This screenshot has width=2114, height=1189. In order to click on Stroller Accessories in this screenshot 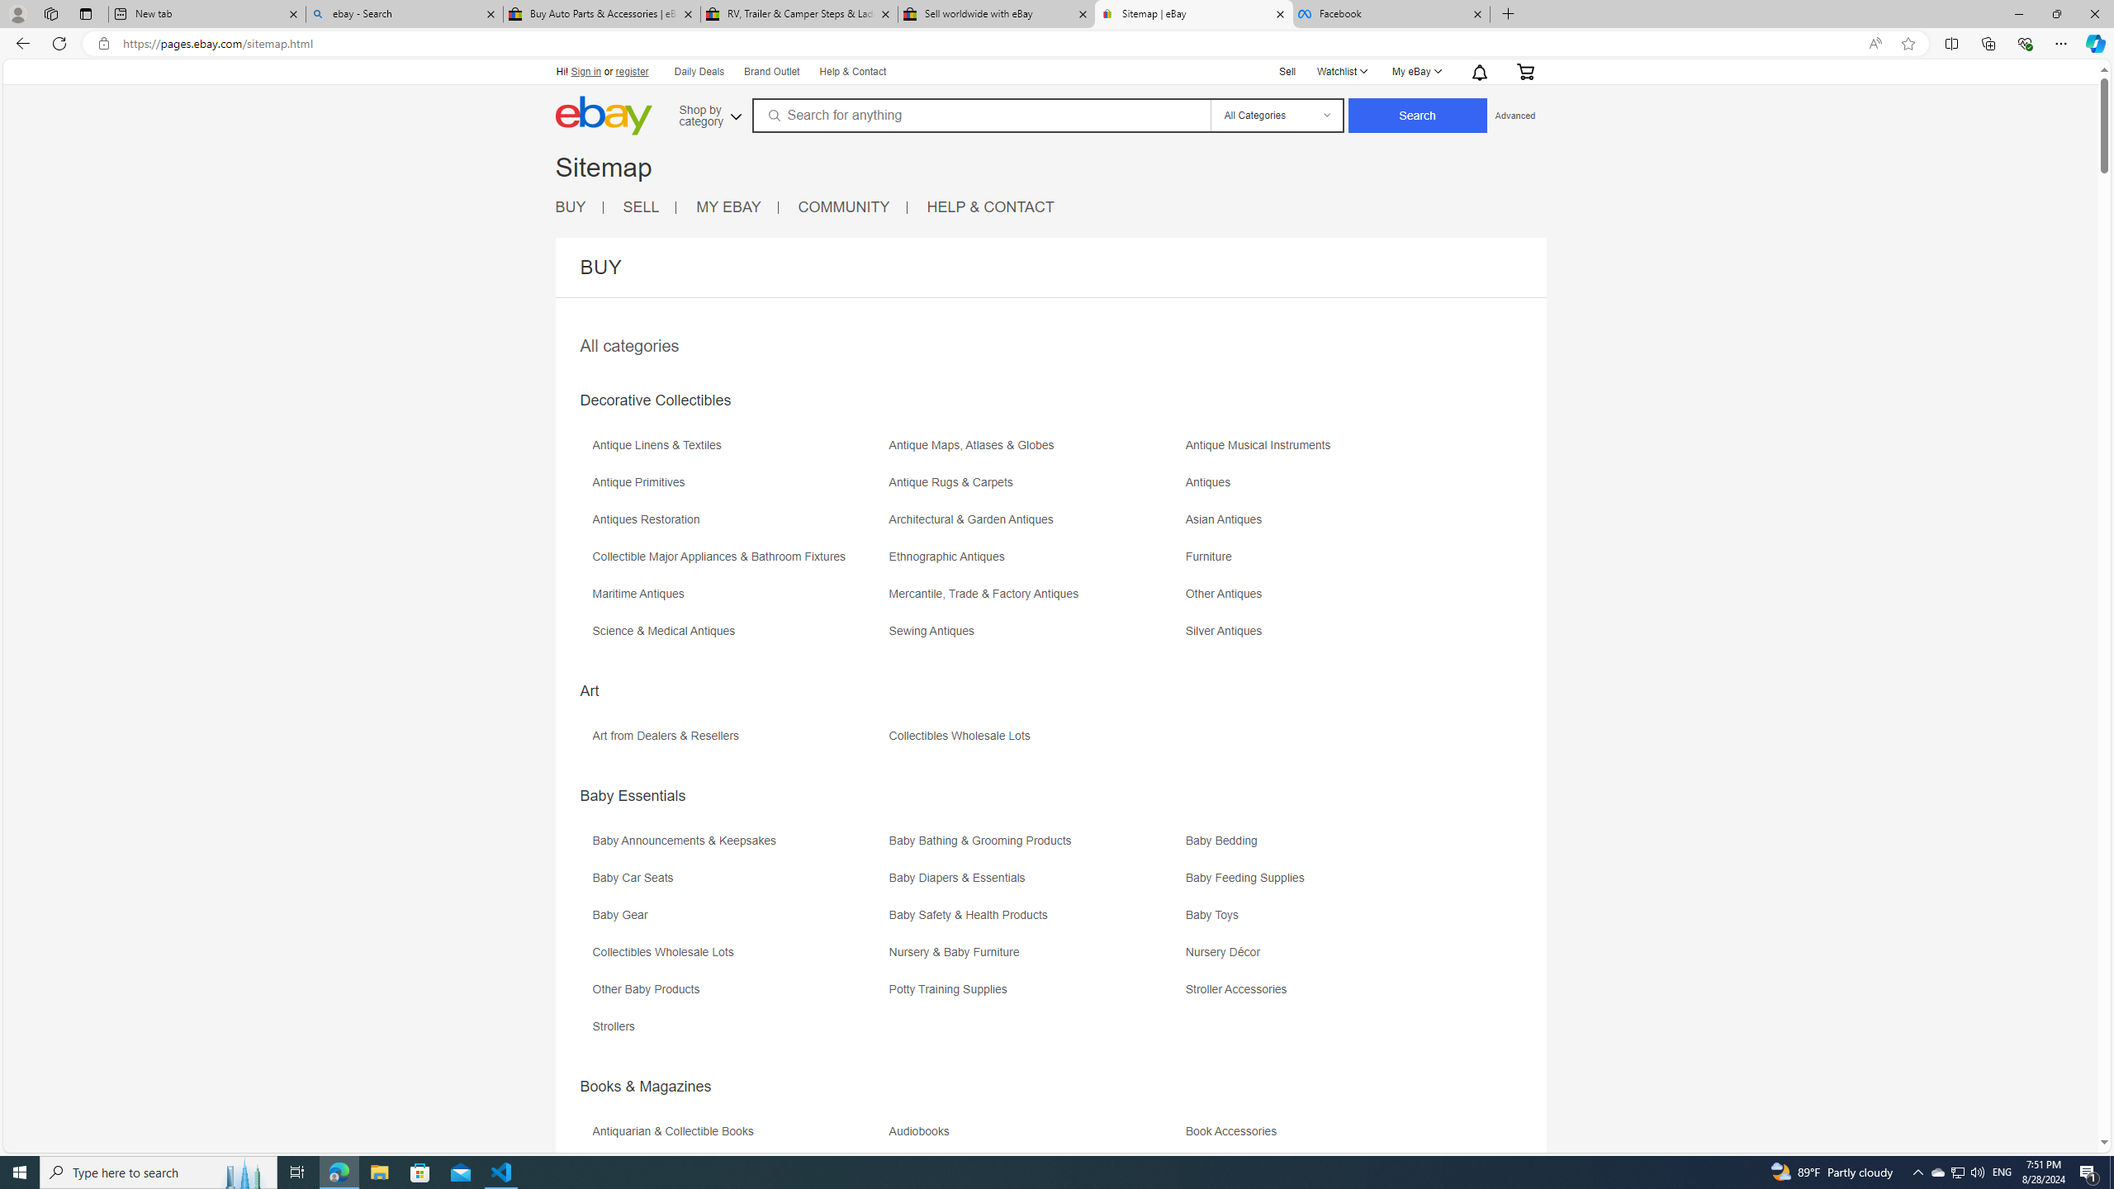, I will do `click(1333, 995)`.